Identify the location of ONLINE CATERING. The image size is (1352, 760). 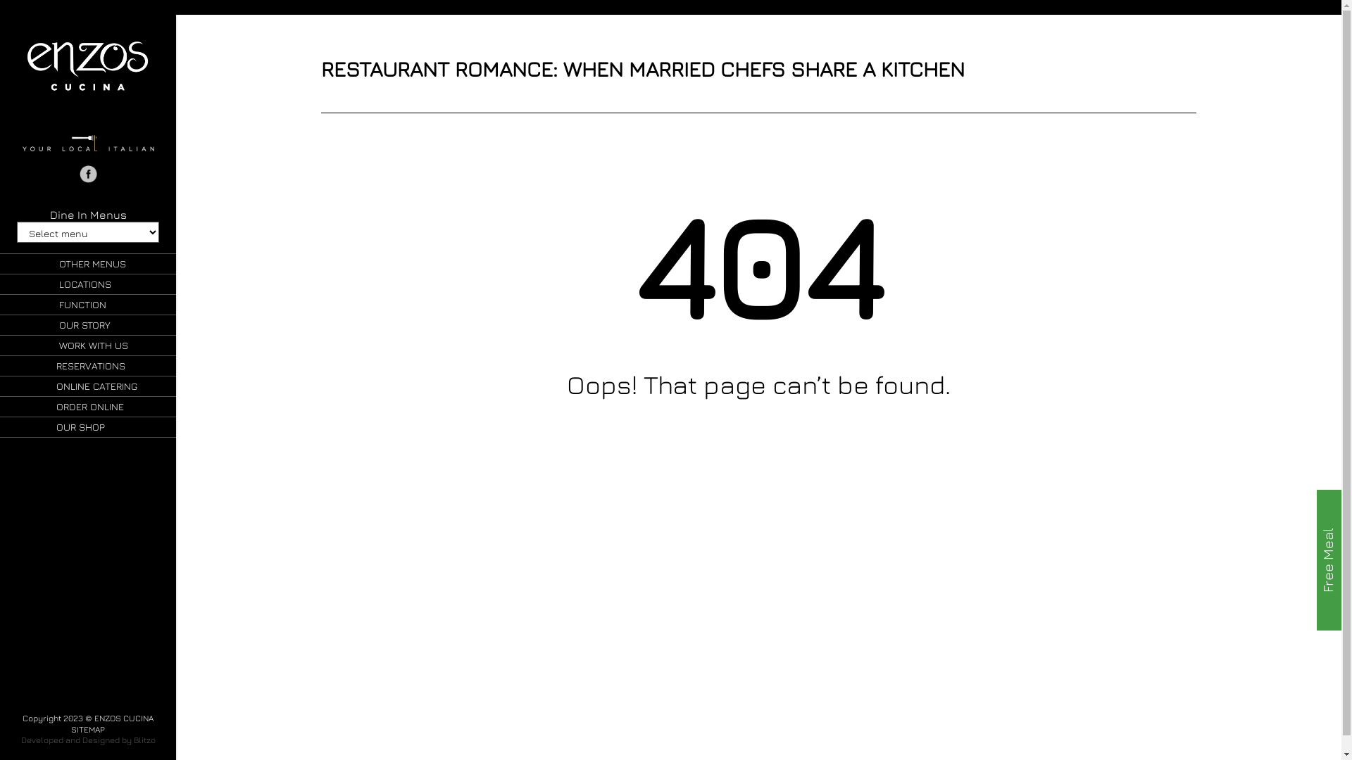
(88, 386).